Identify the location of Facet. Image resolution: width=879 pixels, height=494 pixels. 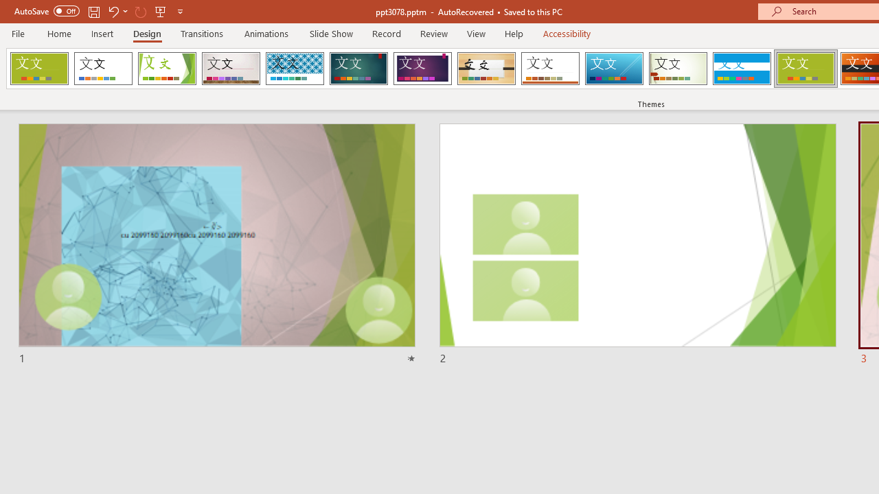
(168, 69).